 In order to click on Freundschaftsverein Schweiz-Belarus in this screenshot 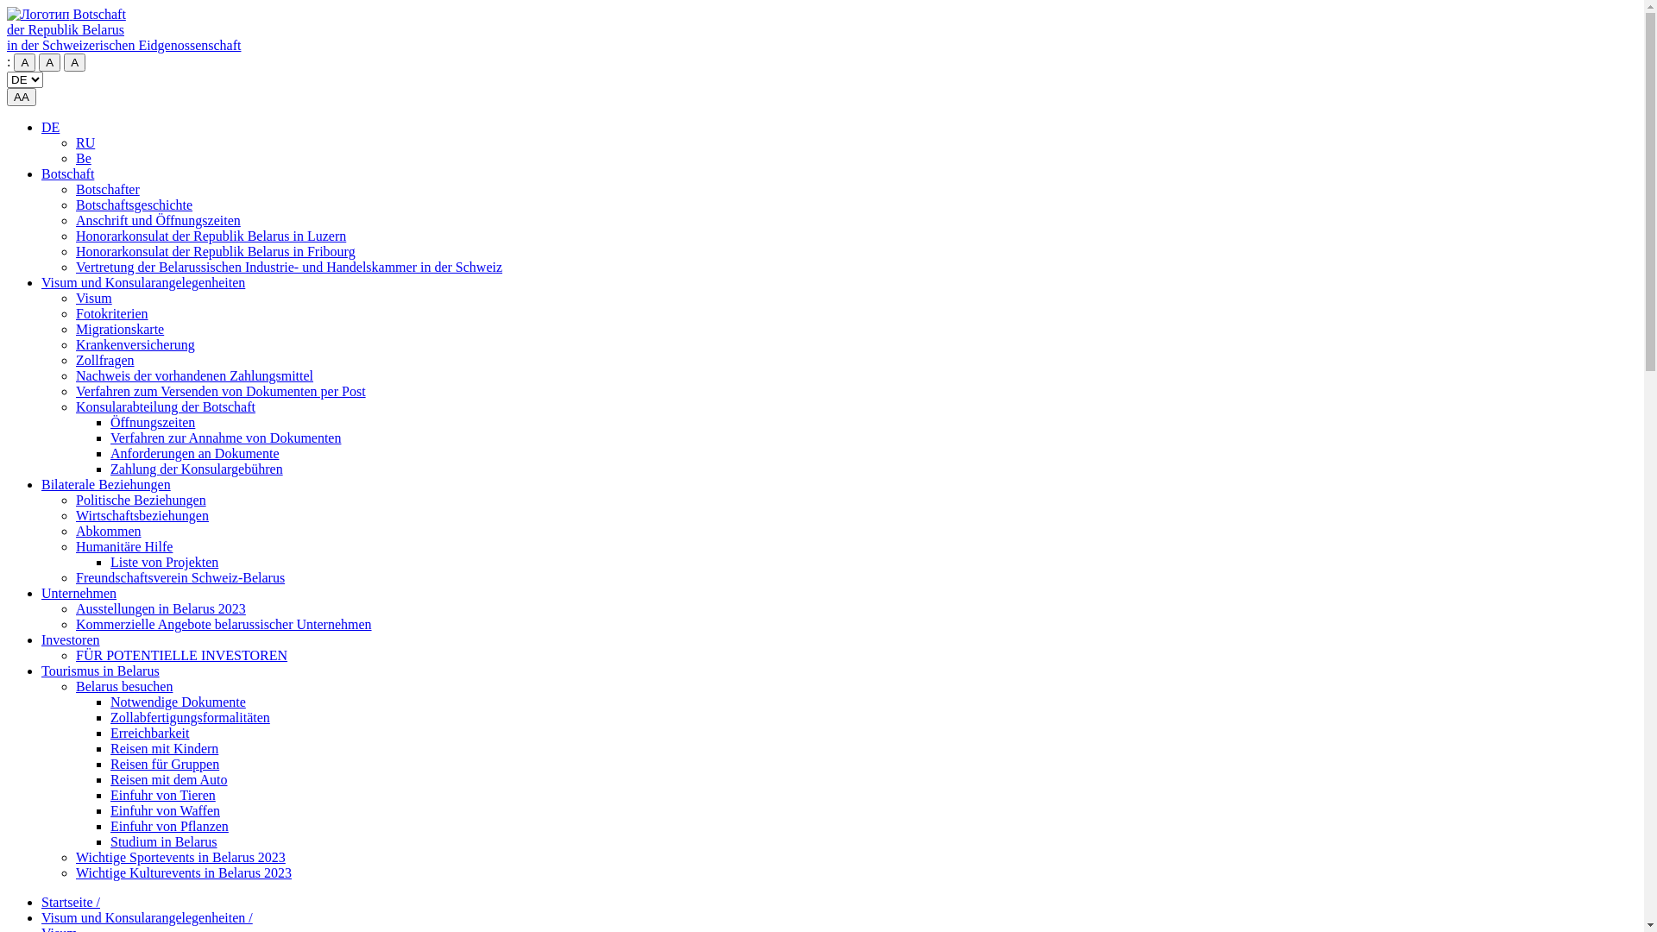, I will do `click(180, 578)`.